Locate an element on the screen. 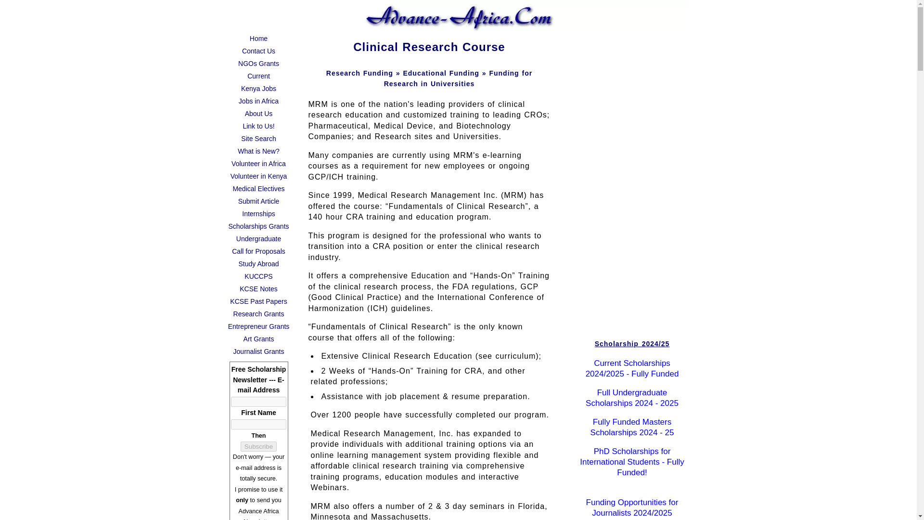 The image size is (924, 520). Study Abroad is located at coordinates (258, 263).